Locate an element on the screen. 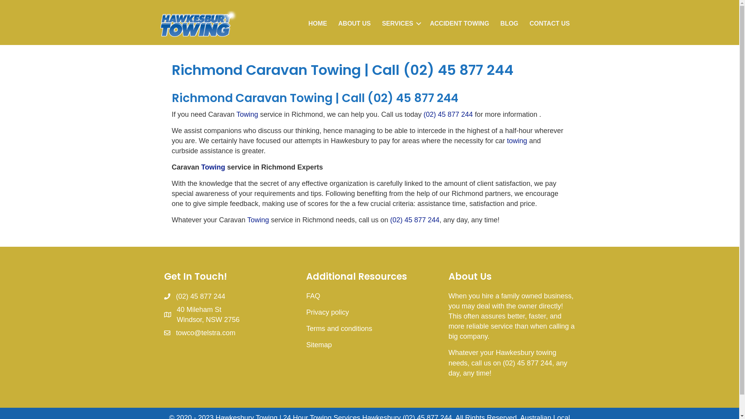 Image resolution: width=745 pixels, height=419 pixels. Sitemap is located at coordinates (319, 345).